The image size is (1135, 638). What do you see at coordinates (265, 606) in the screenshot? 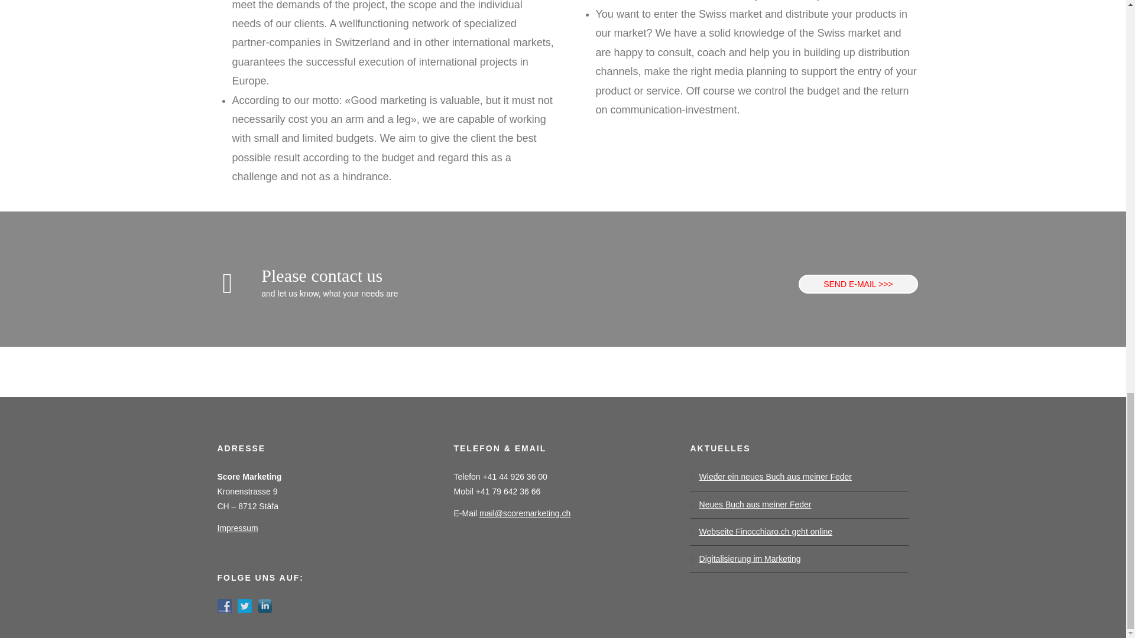
I see ` LinkedIn` at bounding box center [265, 606].